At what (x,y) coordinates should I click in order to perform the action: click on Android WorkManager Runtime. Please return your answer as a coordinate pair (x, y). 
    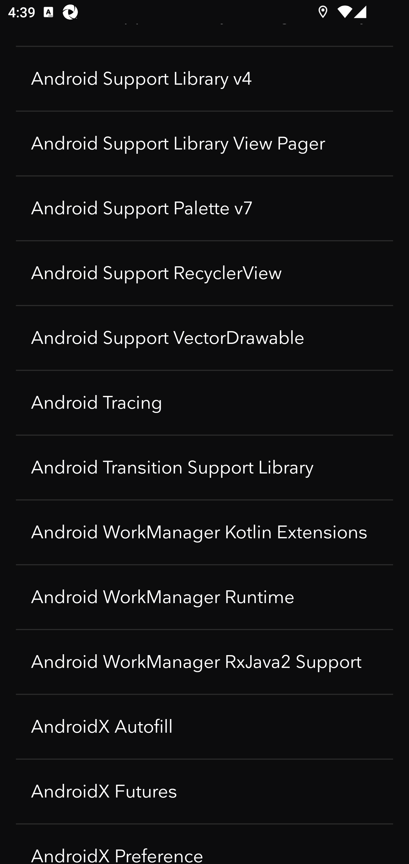
    Looking at the image, I should click on (204, 597).